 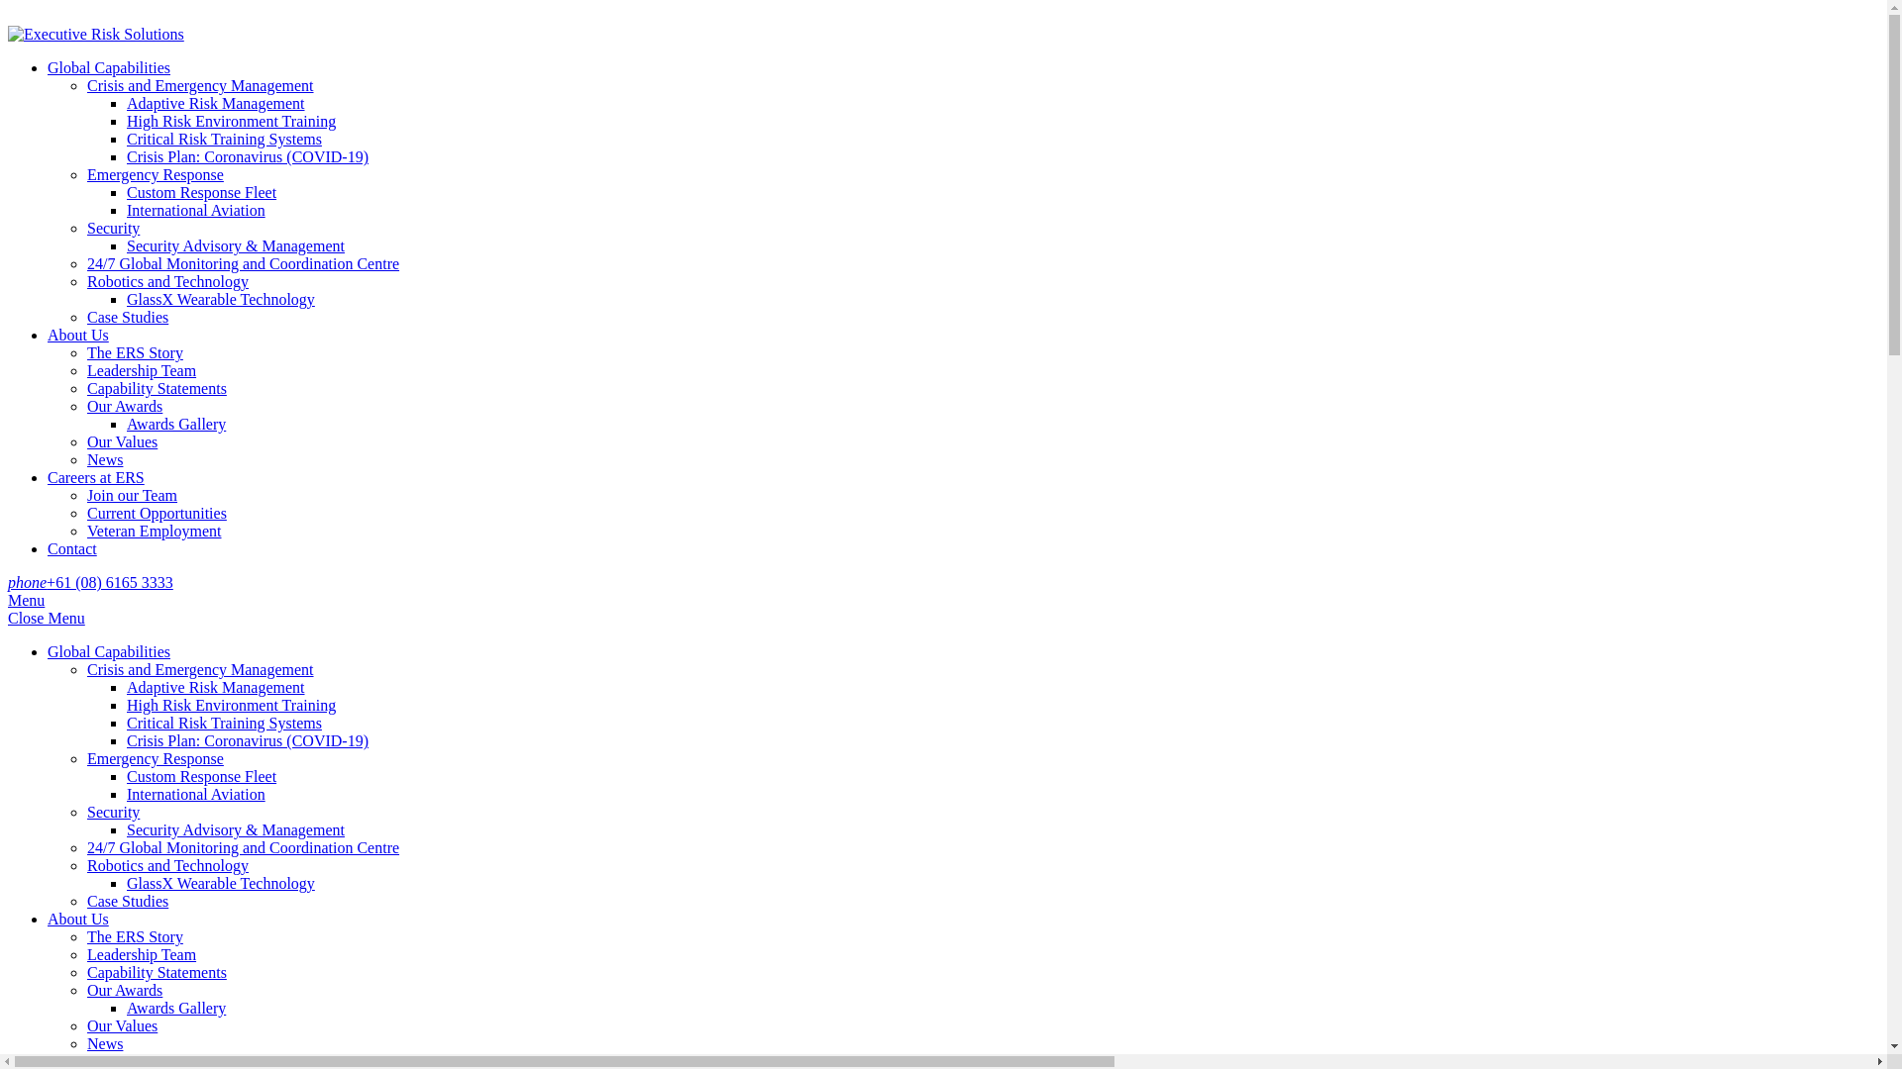 What do you see at coordinates (200, 85) in the screenshot?
I see `Crisis and Emergency Management` at bounding box center [200, 85].